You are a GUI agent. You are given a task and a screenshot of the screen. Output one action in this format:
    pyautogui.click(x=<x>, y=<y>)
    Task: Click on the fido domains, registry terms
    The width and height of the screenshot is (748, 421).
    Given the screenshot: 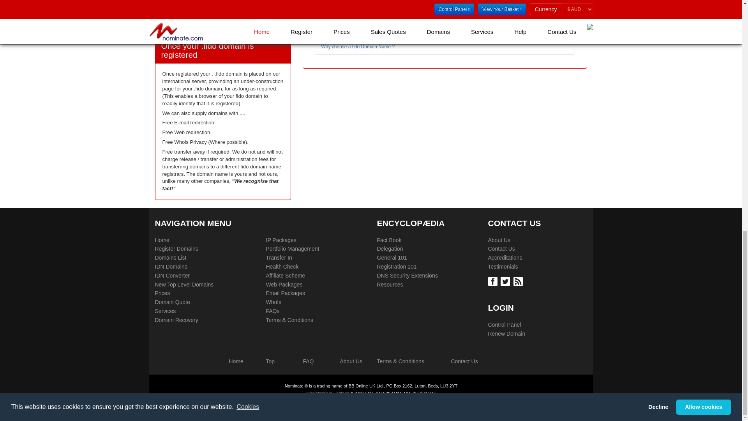 What is the action you would take?
    pyautogui.click(x=482, y=1)
    